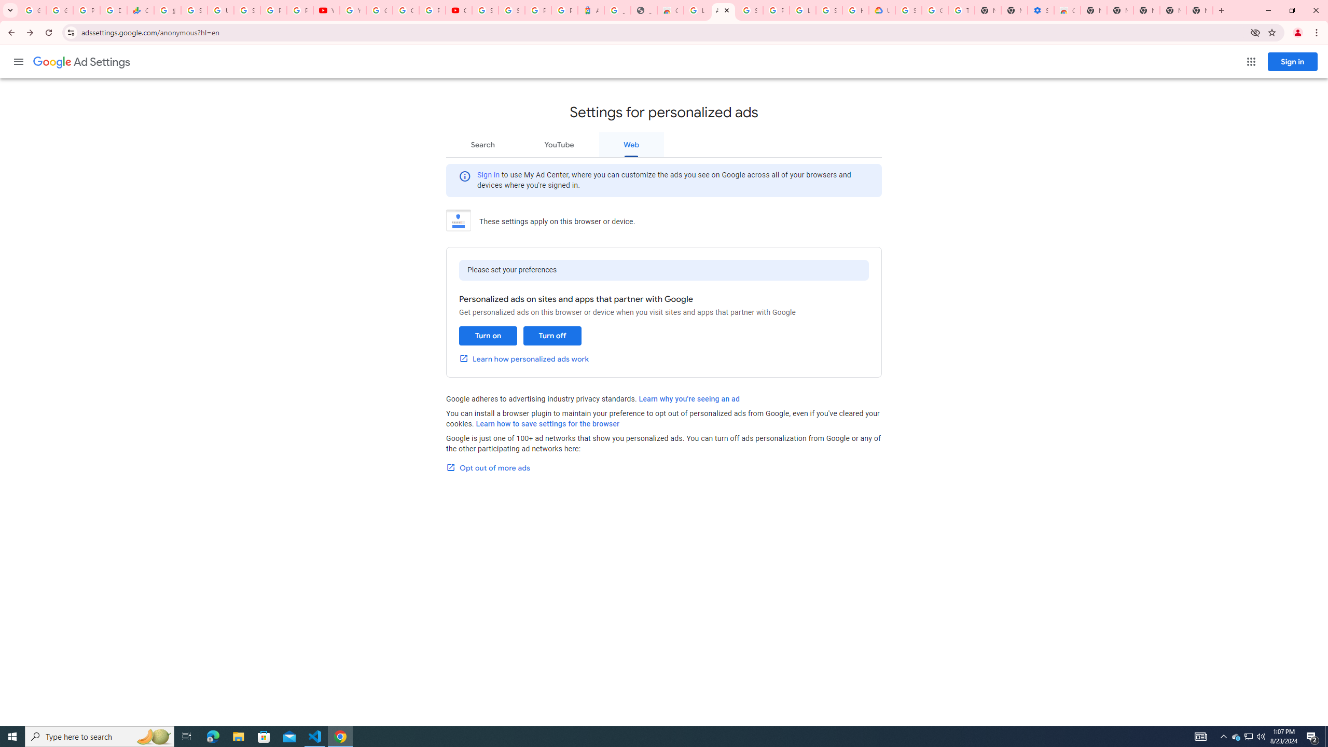 This screenshot has width=1328, height=747. I want to click on Third-party cookies blocked, so click(1255, 32).